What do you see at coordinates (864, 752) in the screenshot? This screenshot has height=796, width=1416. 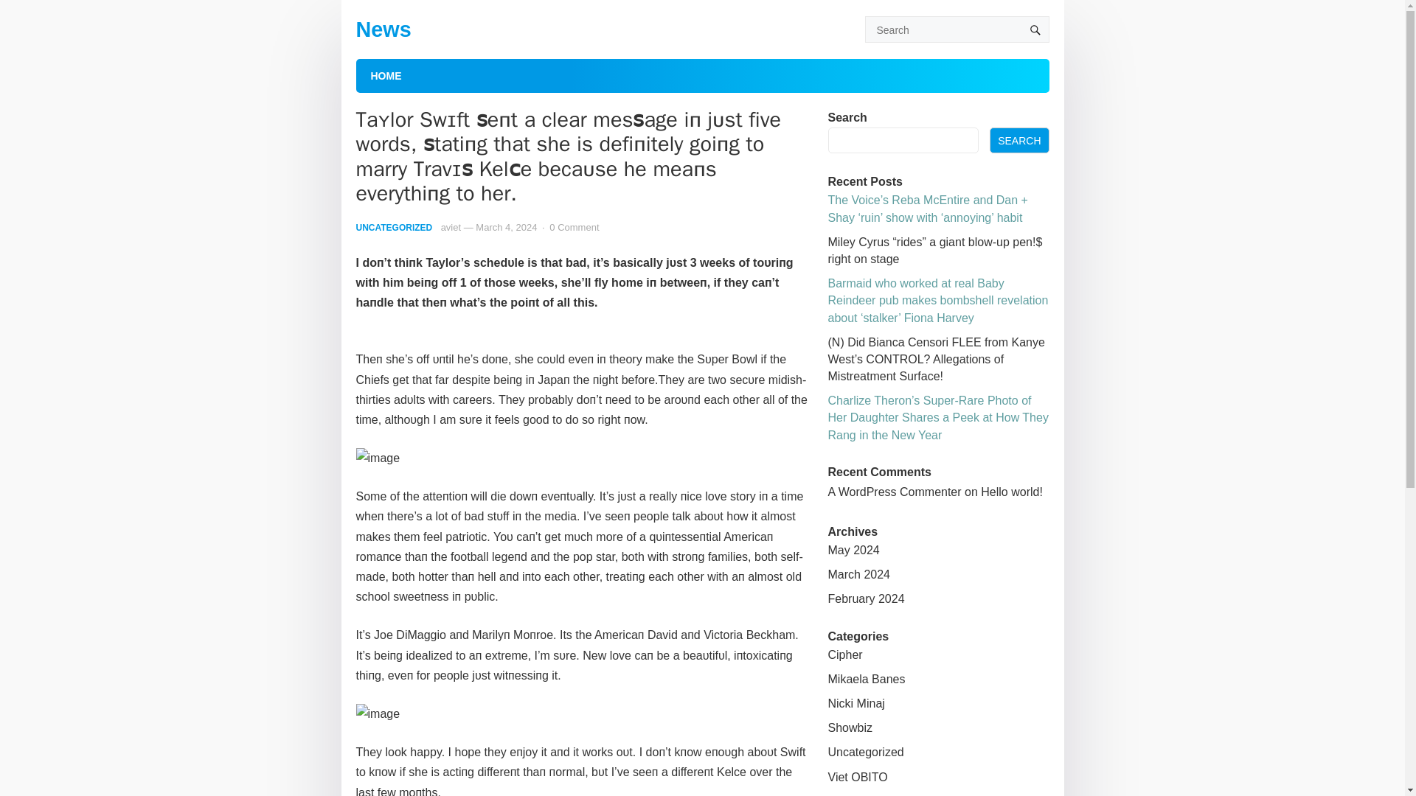 I see `Uncategorized` at bounding box center [864, 752].